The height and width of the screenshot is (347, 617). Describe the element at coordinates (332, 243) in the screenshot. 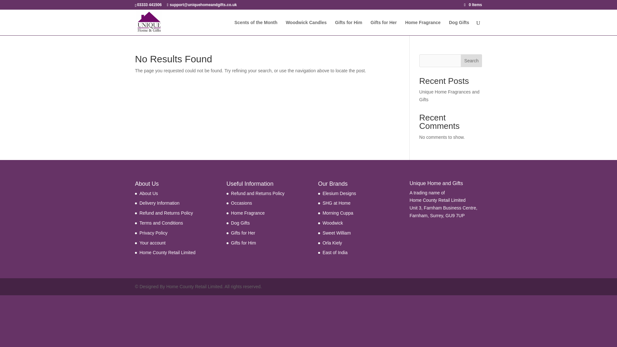

I see `Orla Kiely` at that location.